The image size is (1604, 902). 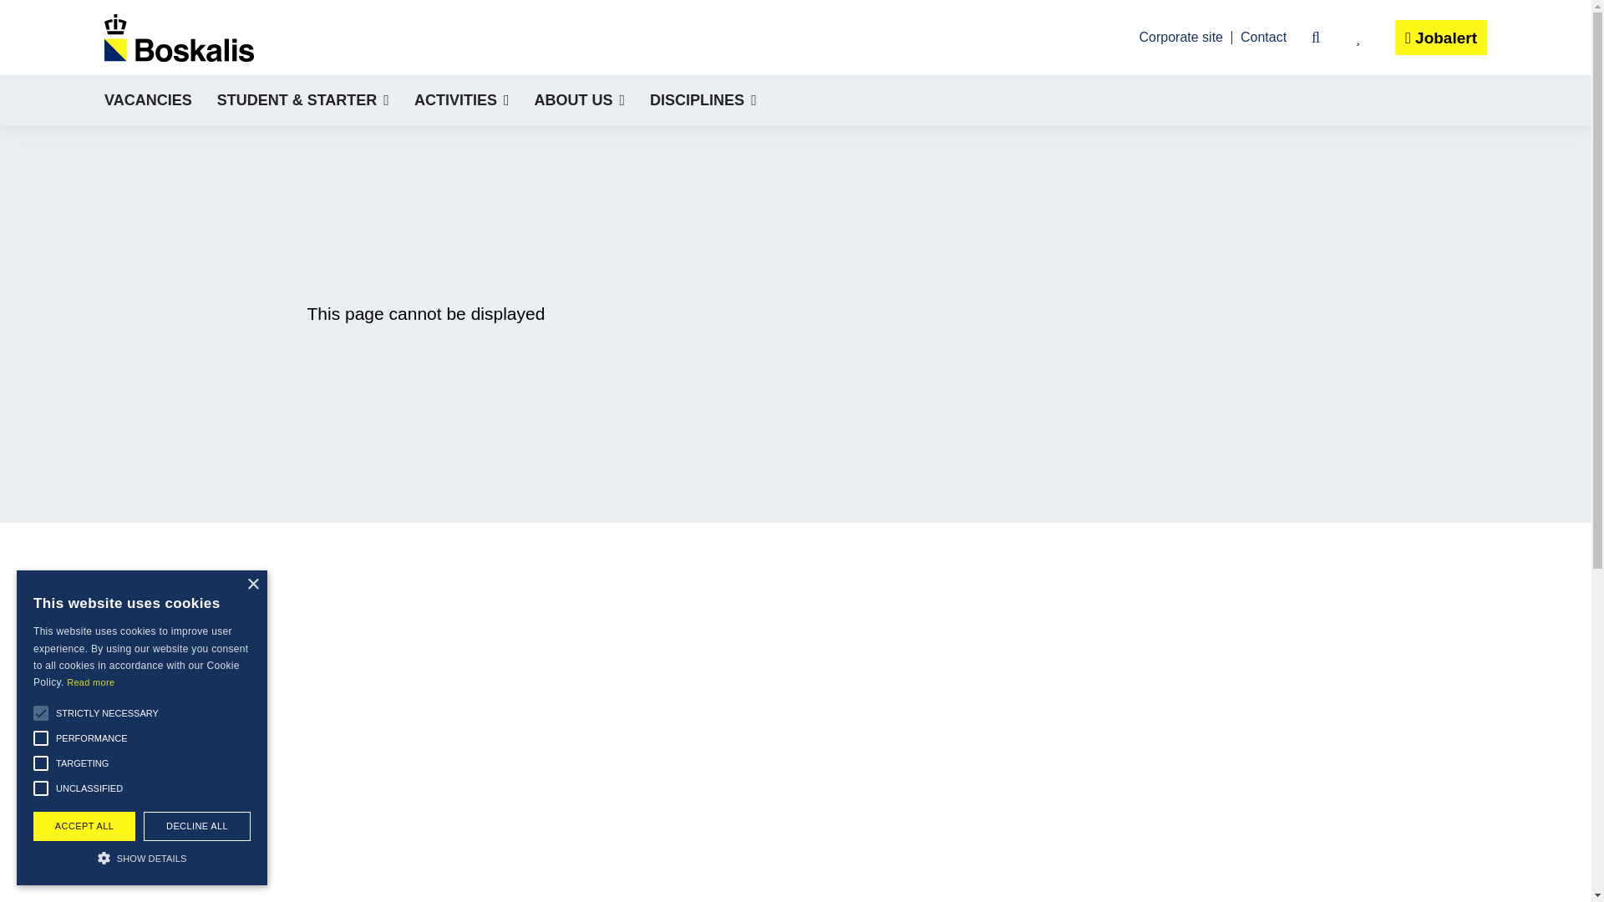 I want to click on Corporate site, so click(x=1180, y=37).